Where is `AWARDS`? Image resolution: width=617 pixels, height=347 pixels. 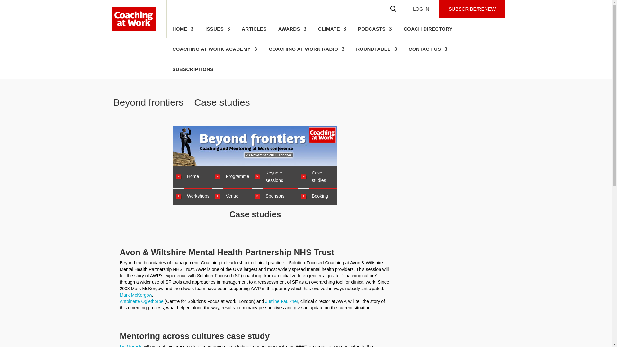 AWARDS is located at coordinates (292, 32).